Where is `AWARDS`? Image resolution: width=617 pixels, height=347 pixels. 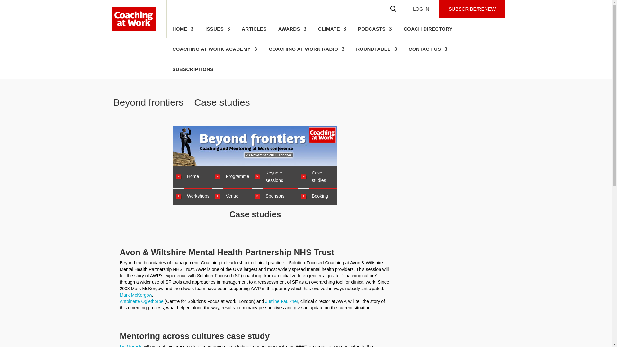 AWARDS is located at coordinates (292, 32).